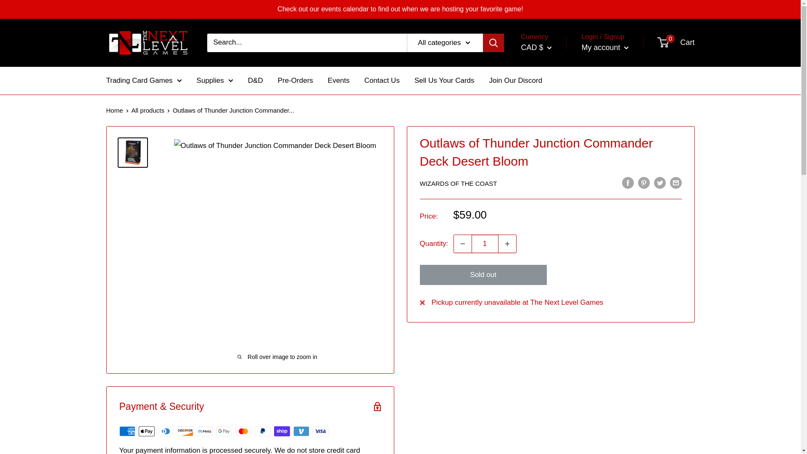  I want to click on Increase quantity by 1, so click(507, 244).